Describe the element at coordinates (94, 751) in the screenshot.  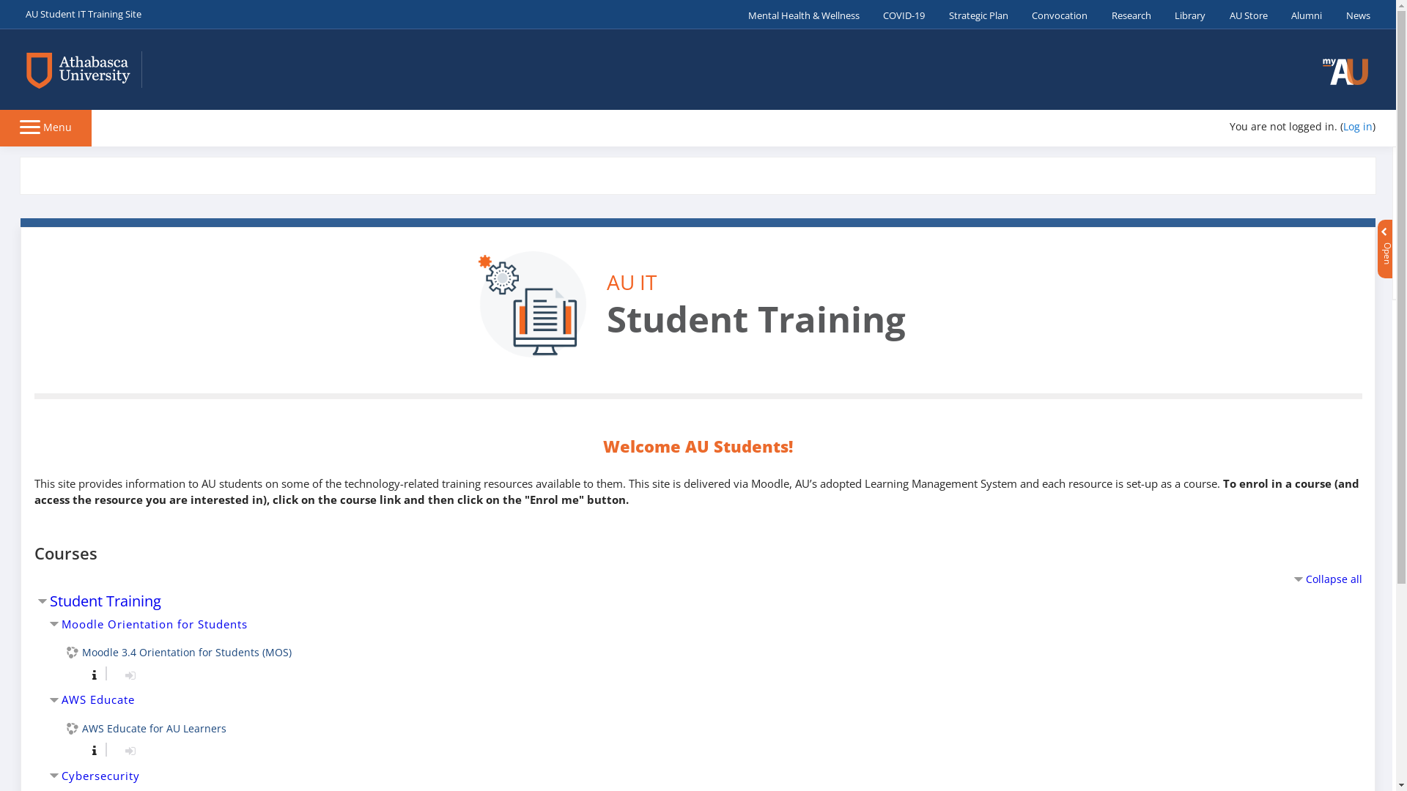
I see `Summary` at that location.